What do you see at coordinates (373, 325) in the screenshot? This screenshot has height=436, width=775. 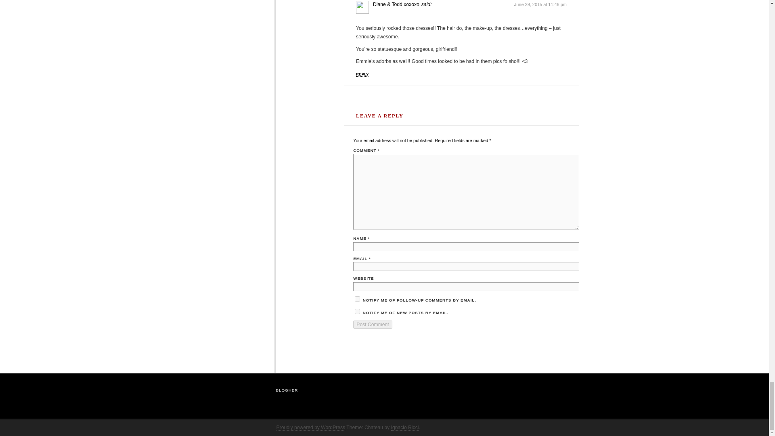 I see `Post Comment` at bounding box center [373, 325].